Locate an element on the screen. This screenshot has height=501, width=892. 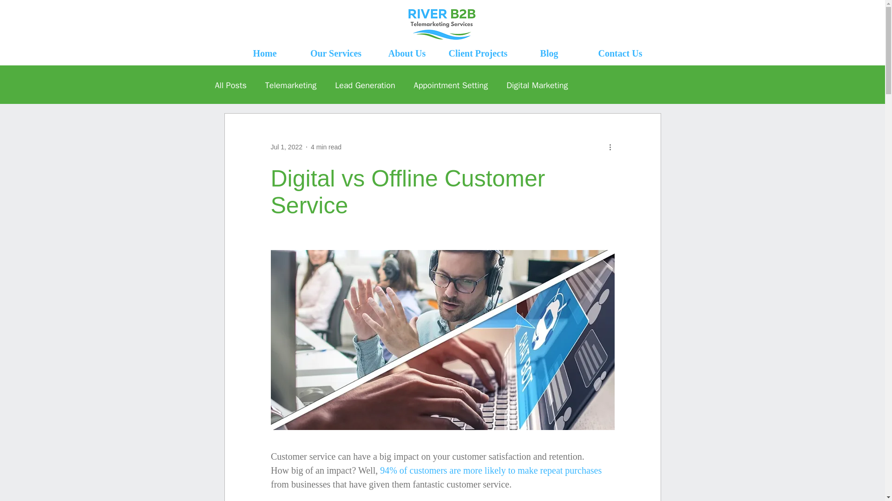
Digital Marketing is located at coordinates (537, 85).